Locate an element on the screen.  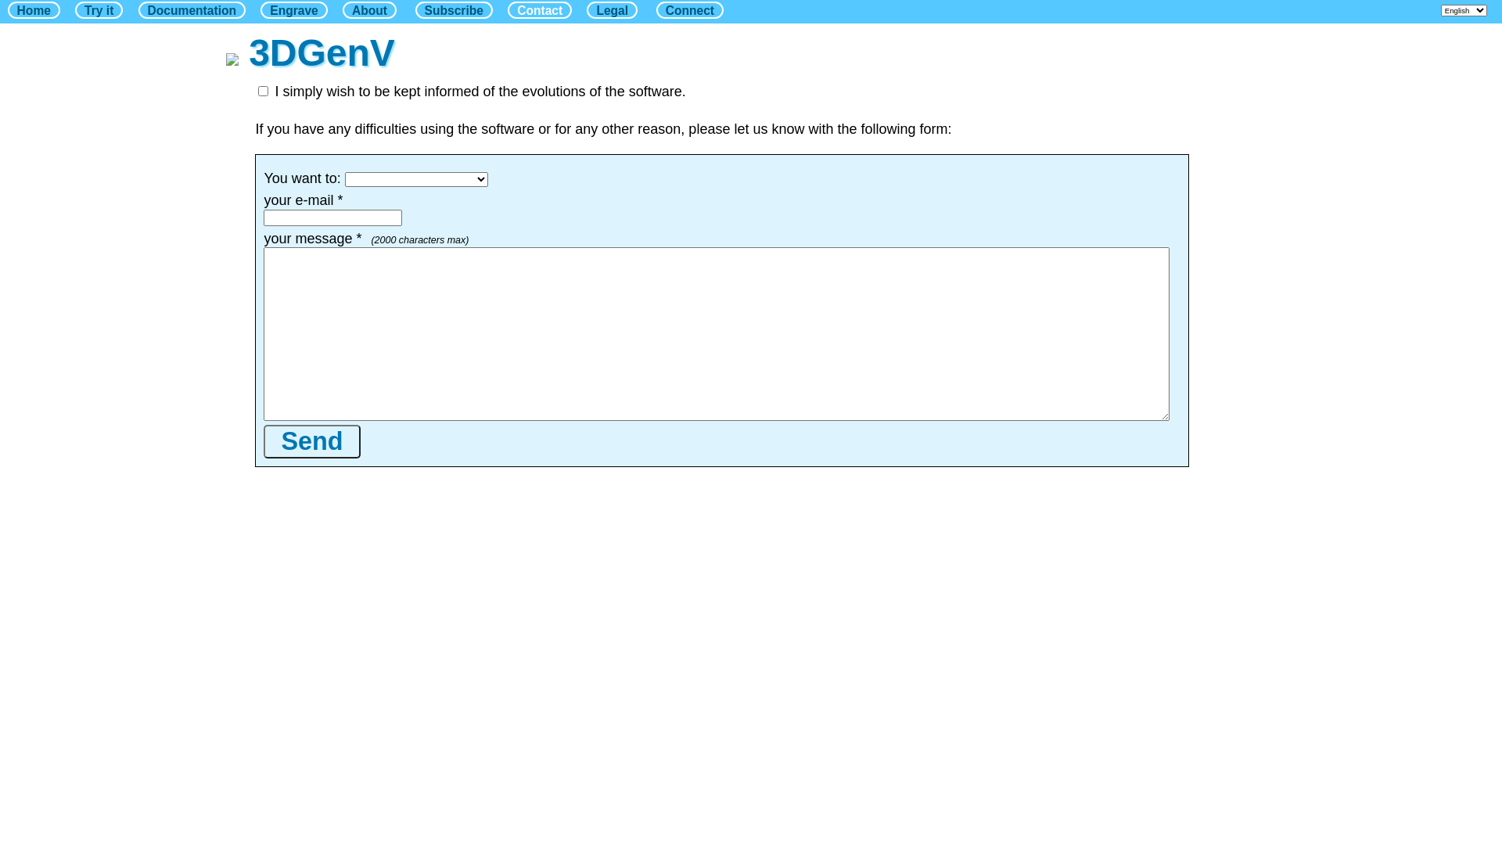
Send is located at coordinates (311, 441).